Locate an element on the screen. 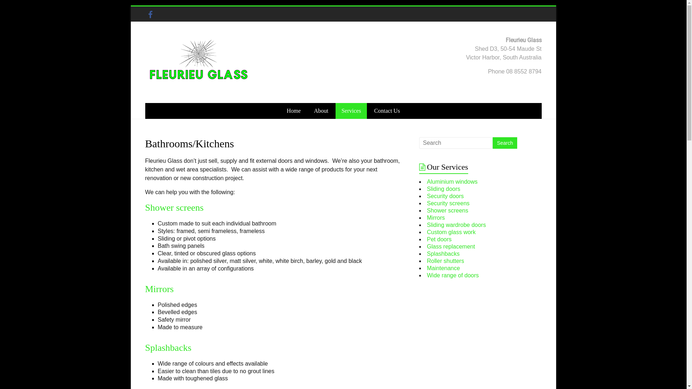 This screenshot has width=692, height=389. Mirrors is located at coordinates (436, 218).